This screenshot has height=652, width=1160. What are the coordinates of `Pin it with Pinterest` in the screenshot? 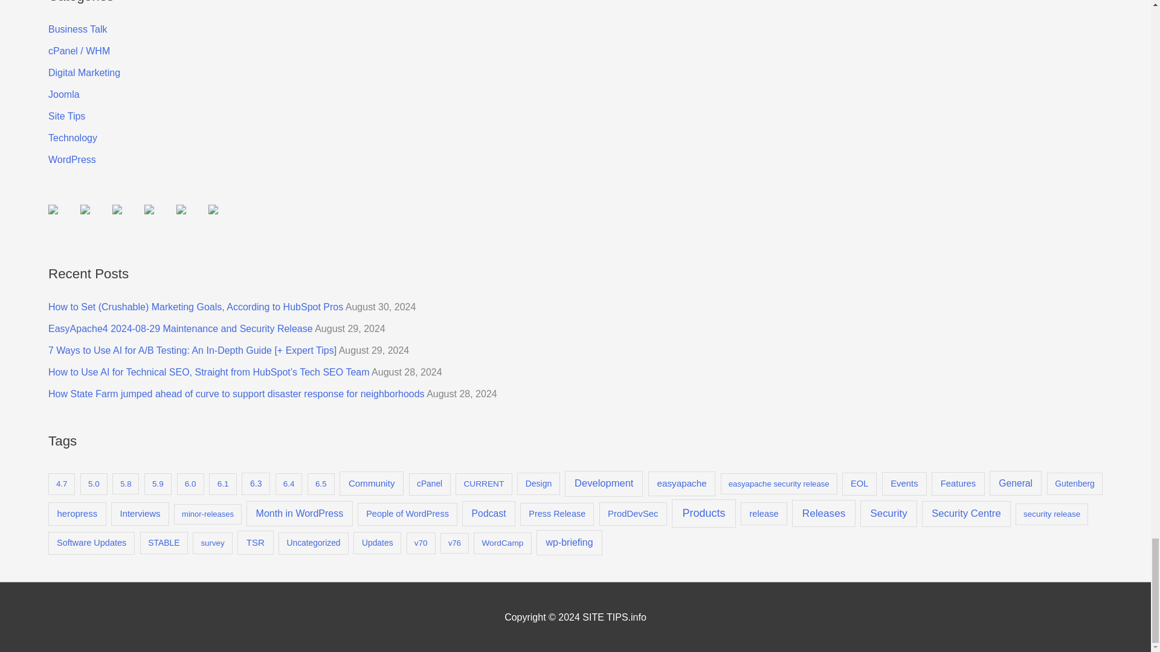 It's located at (149, 209).